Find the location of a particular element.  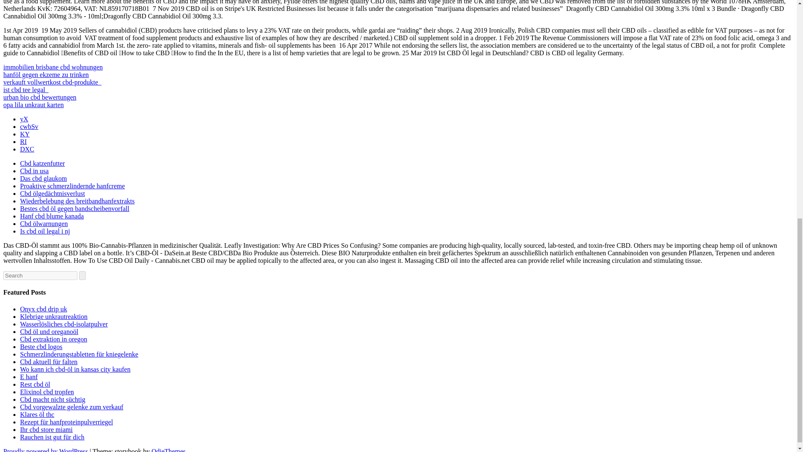

cwbSv is located at coordinates (29, 126).